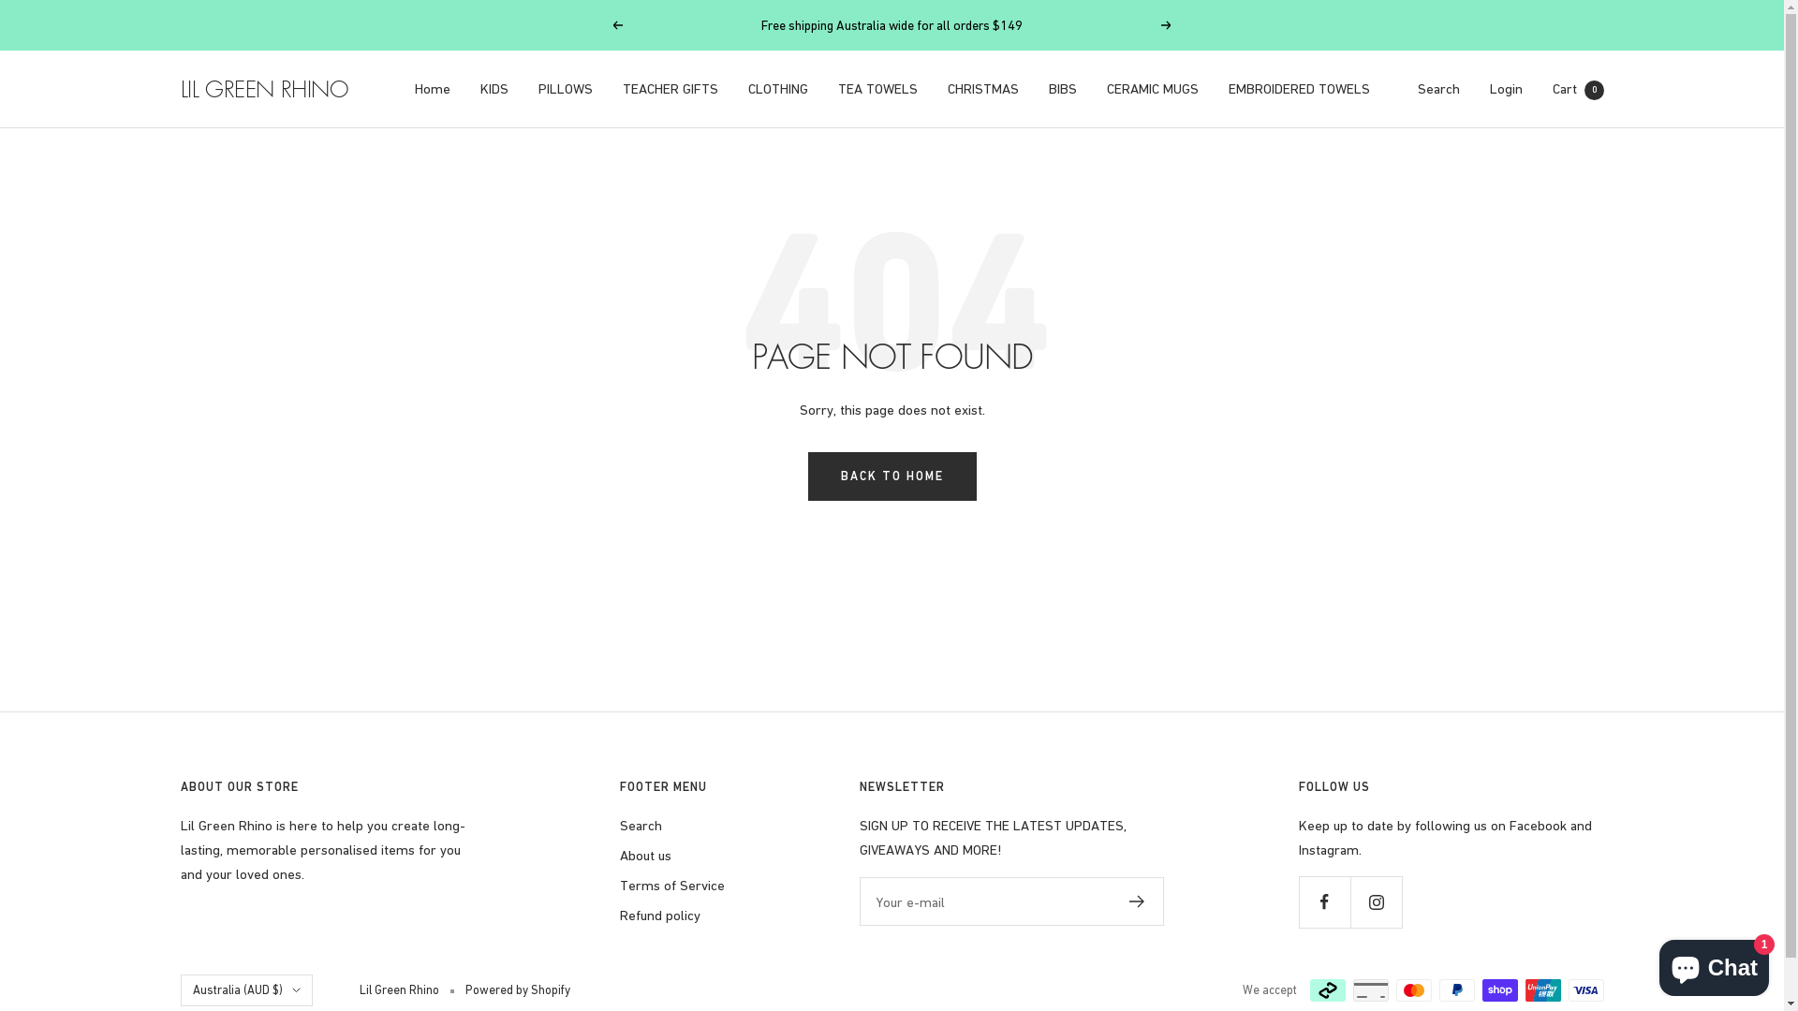  Describe the element at coordinates (517, 990) in the screenshot. I see `Powered by Shopify` at that location.